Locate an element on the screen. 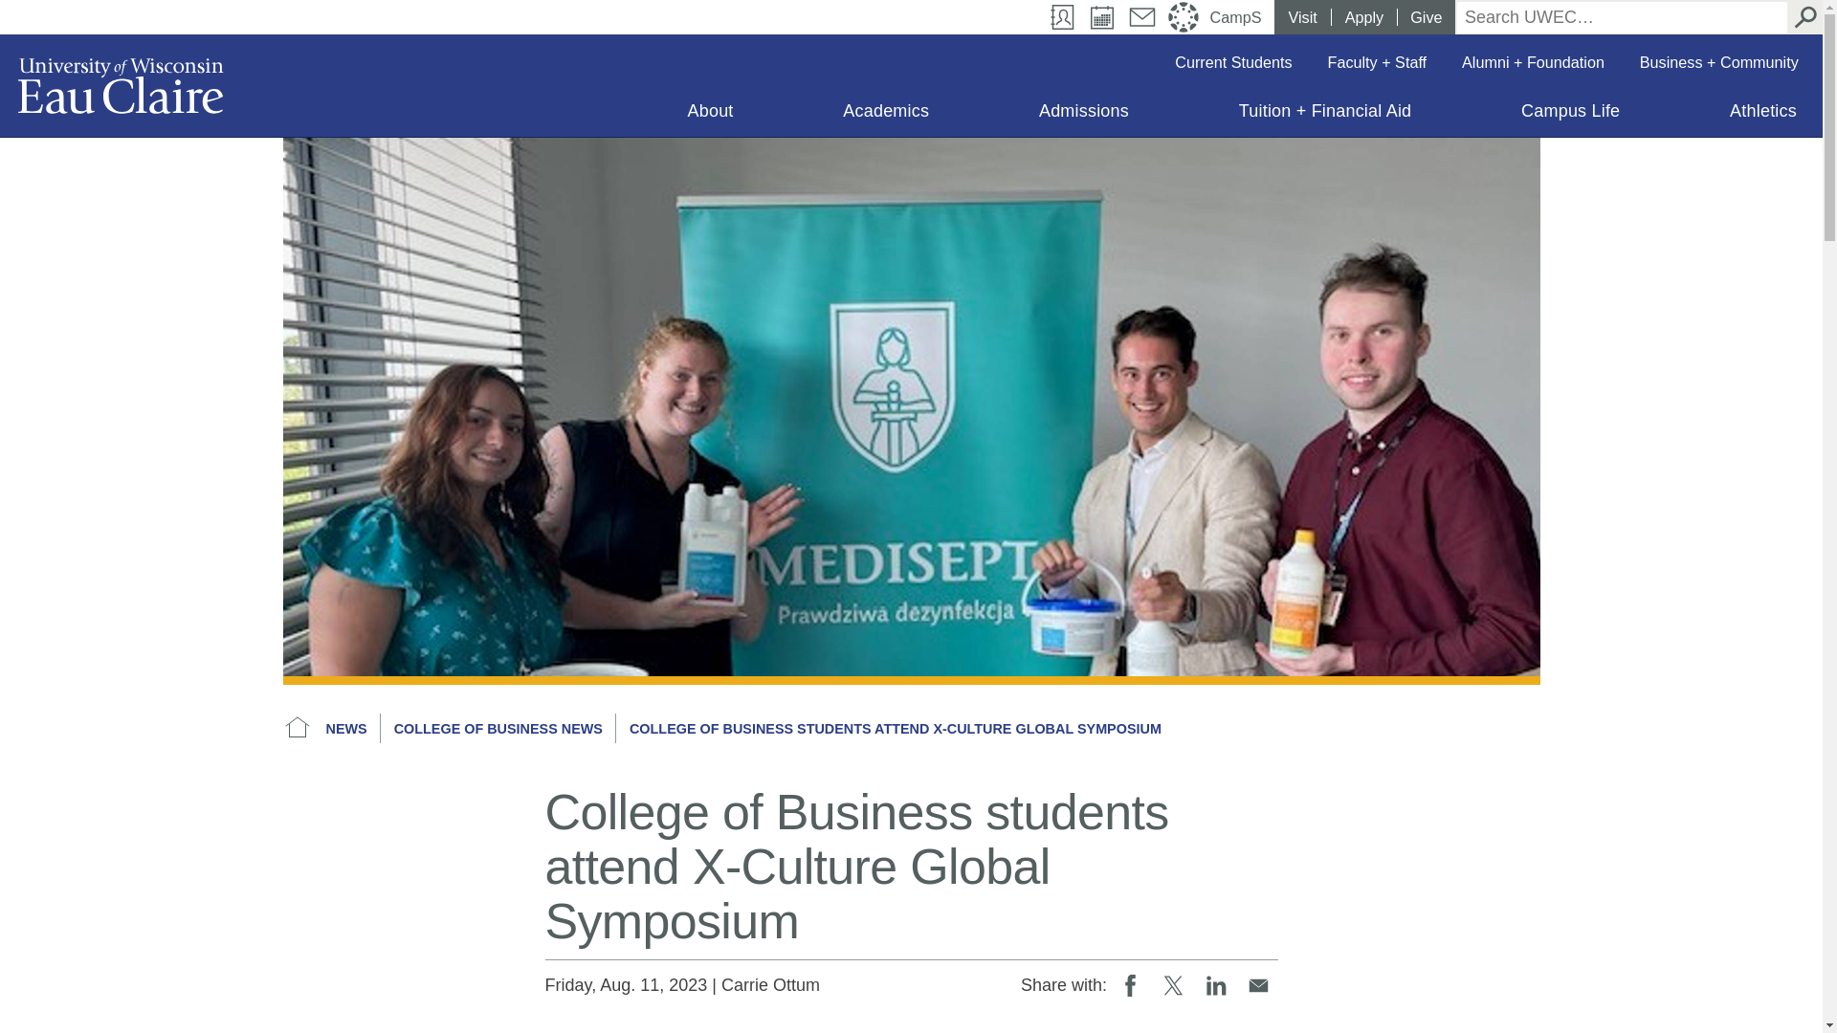  Share on Facebook is located at coordinates (1130, 984).